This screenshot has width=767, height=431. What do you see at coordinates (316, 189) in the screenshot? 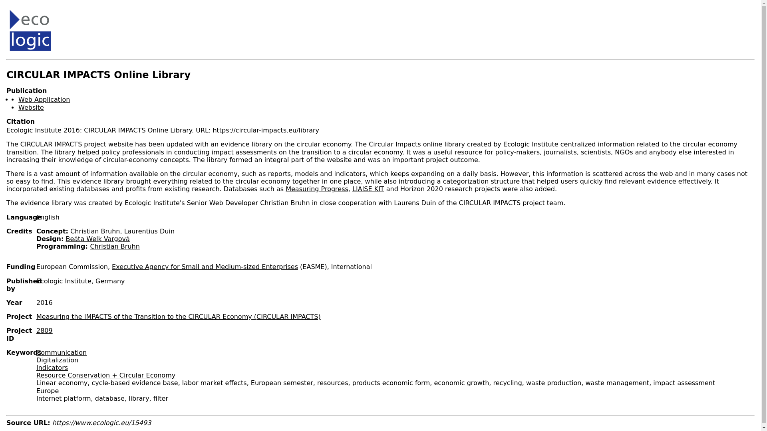
I see `Measuring Progress` at bounding box center [316, 189].